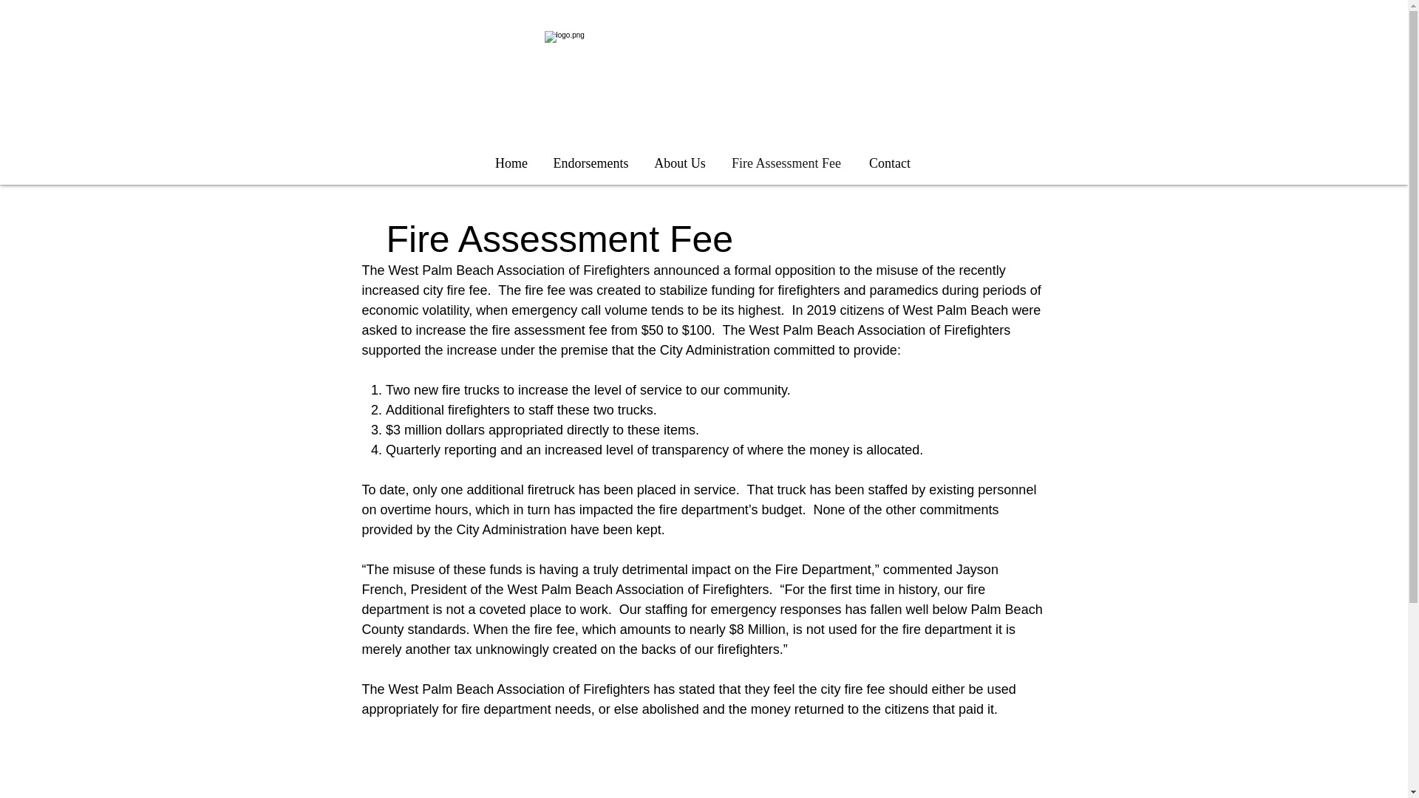 This screenshot has height=798, width=1419. Describe the element at coordinates (511, 163) in the screenshot. I see `Home` at that location.